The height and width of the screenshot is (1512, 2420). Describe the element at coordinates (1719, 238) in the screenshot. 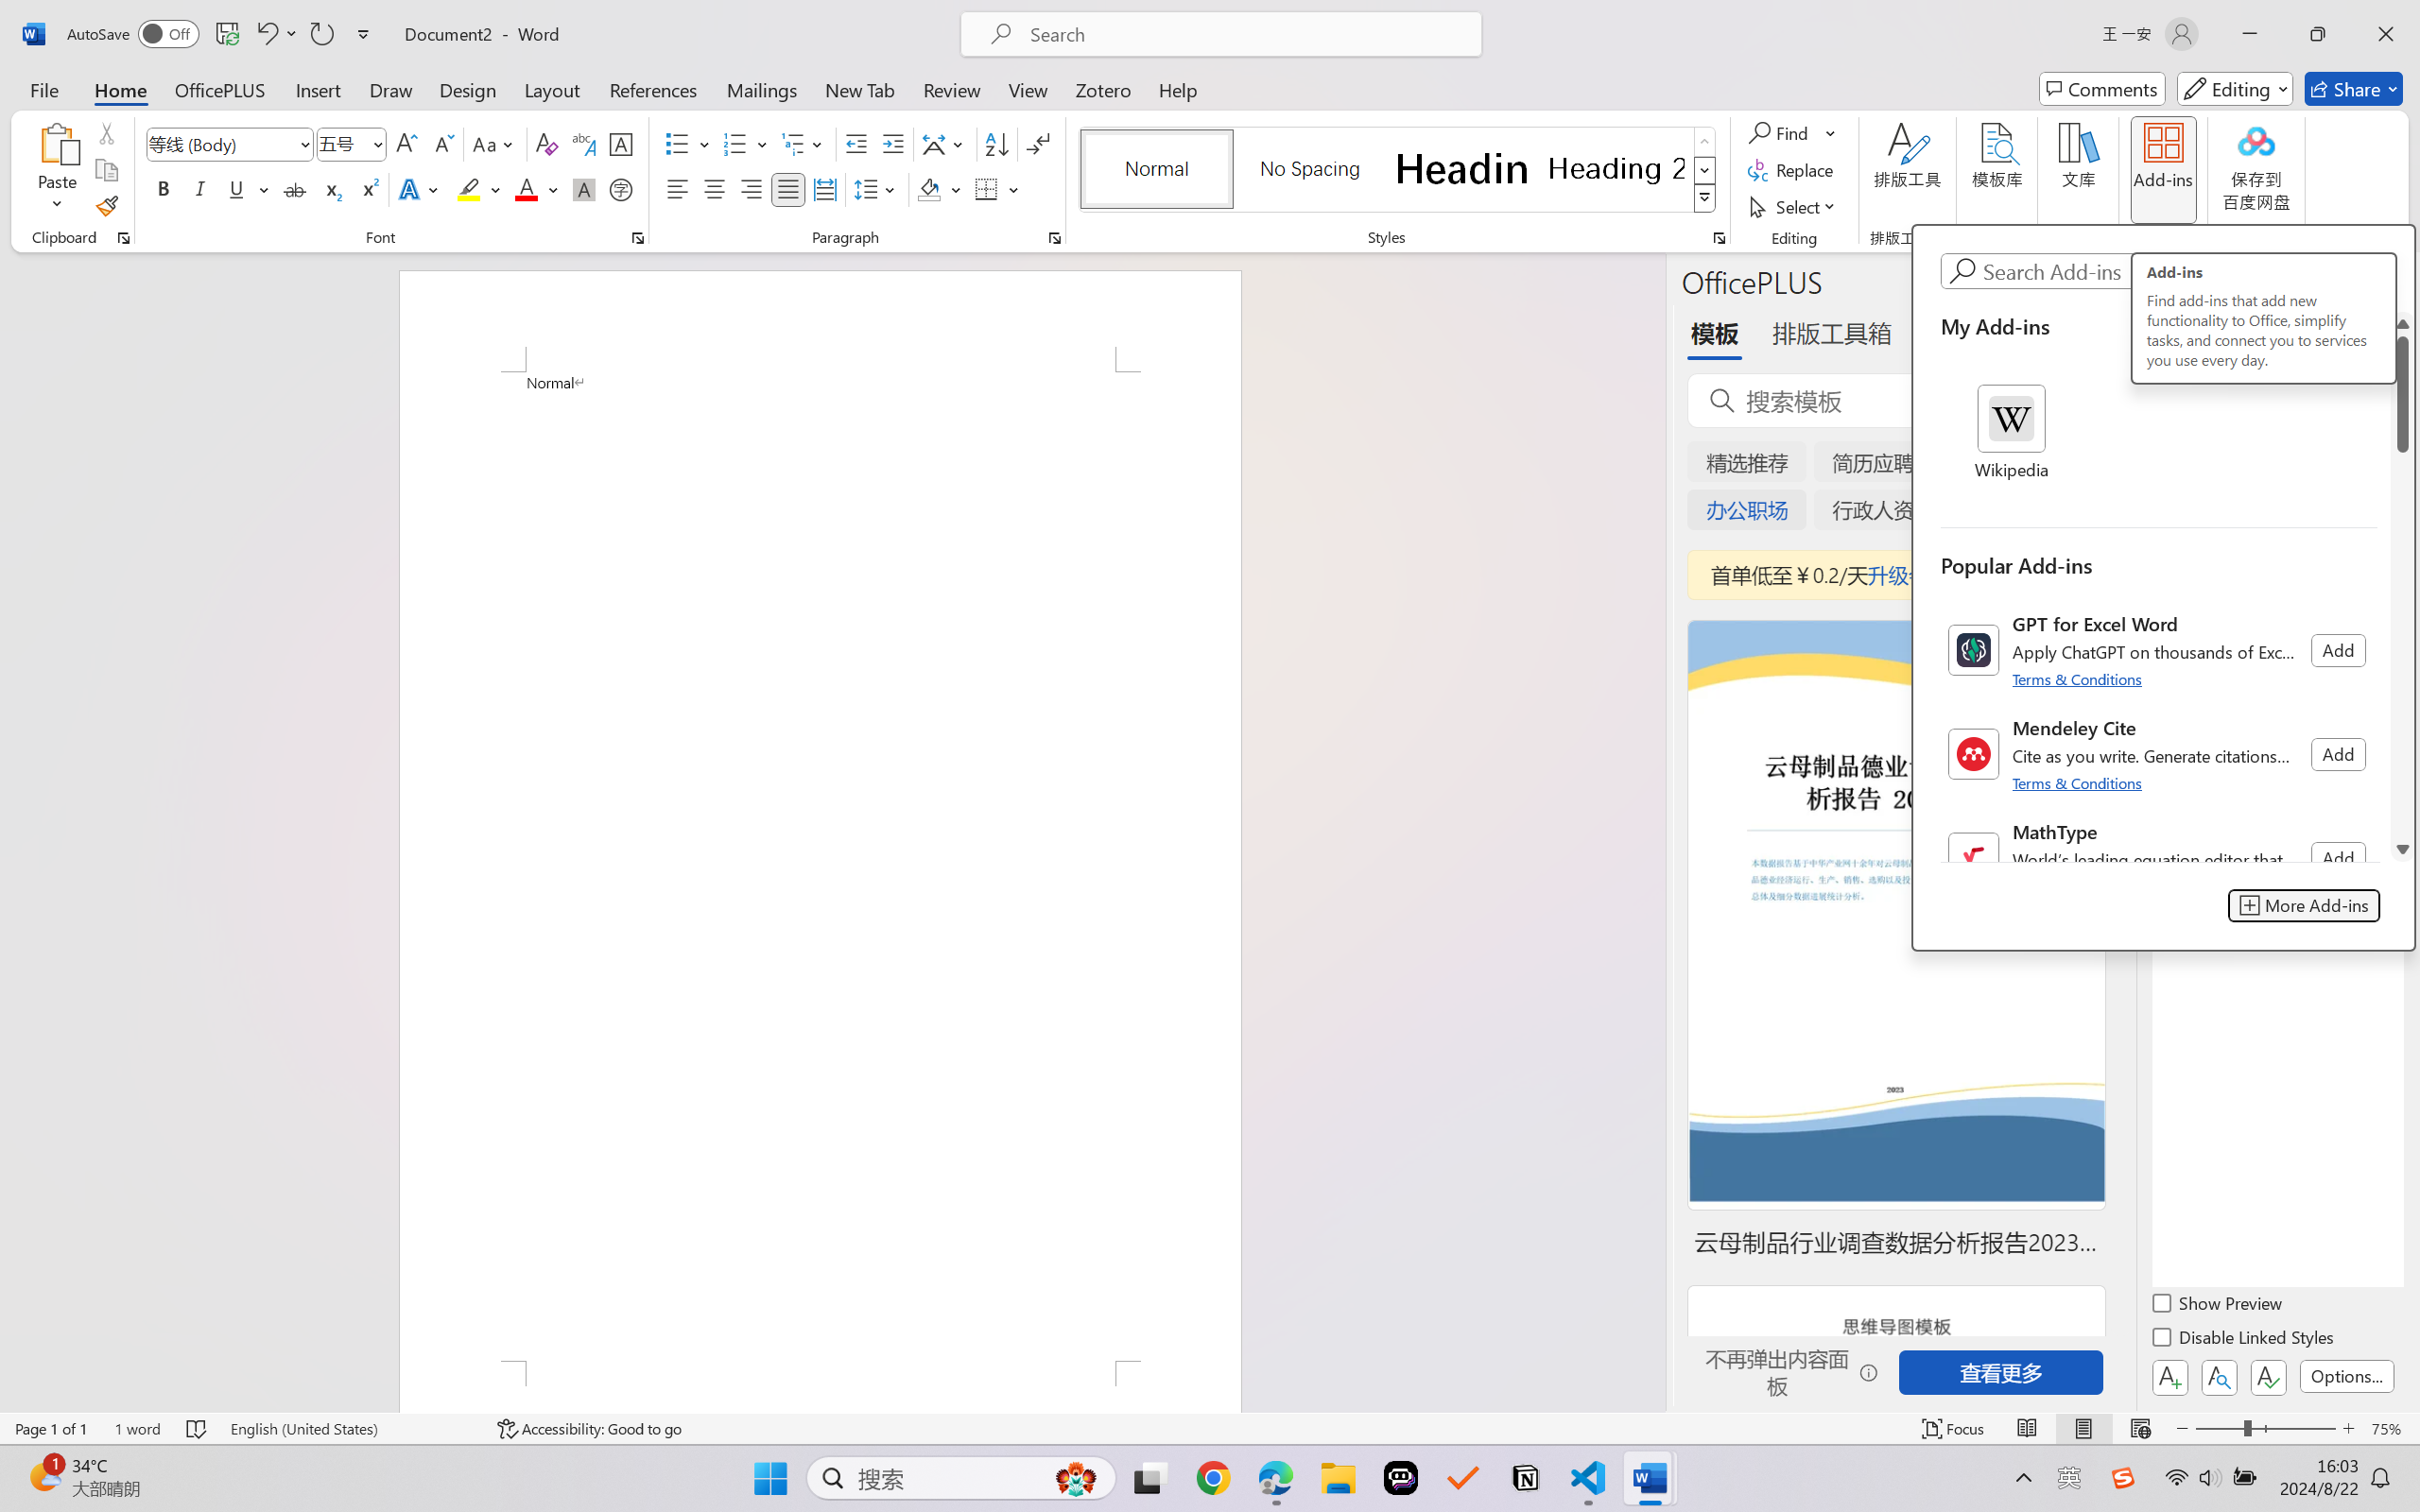

I see `Styles...` at that location.